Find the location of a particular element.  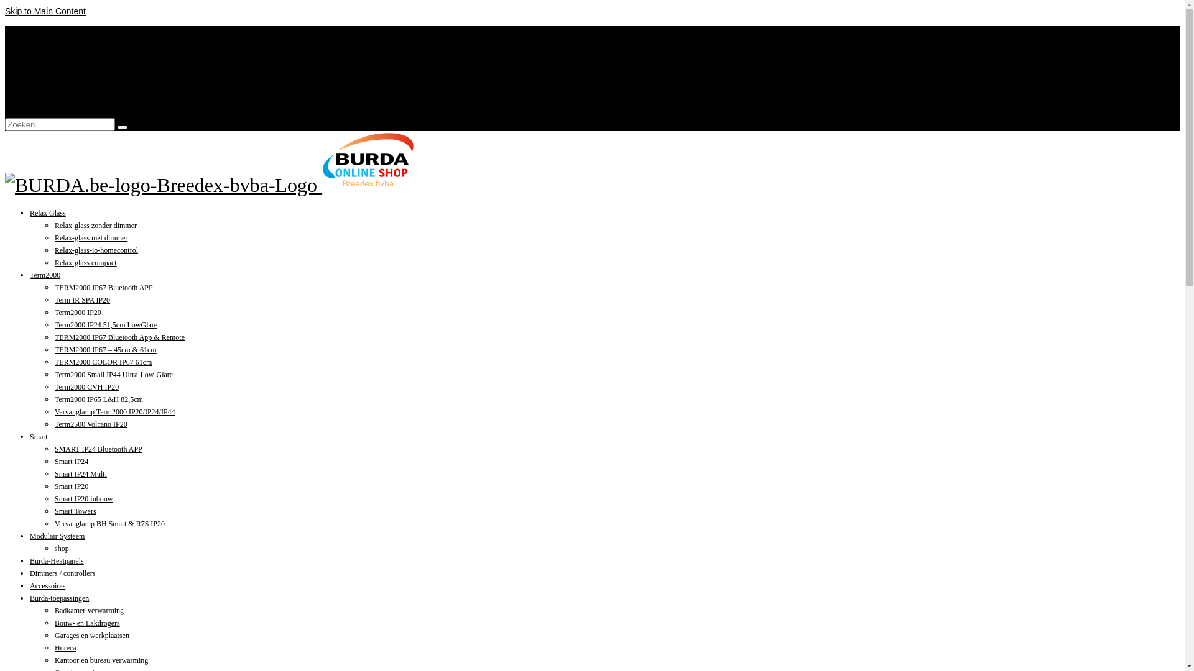

TERM2000 IP67 Bluetooth App & Remote is located at coordinates (119, 337).